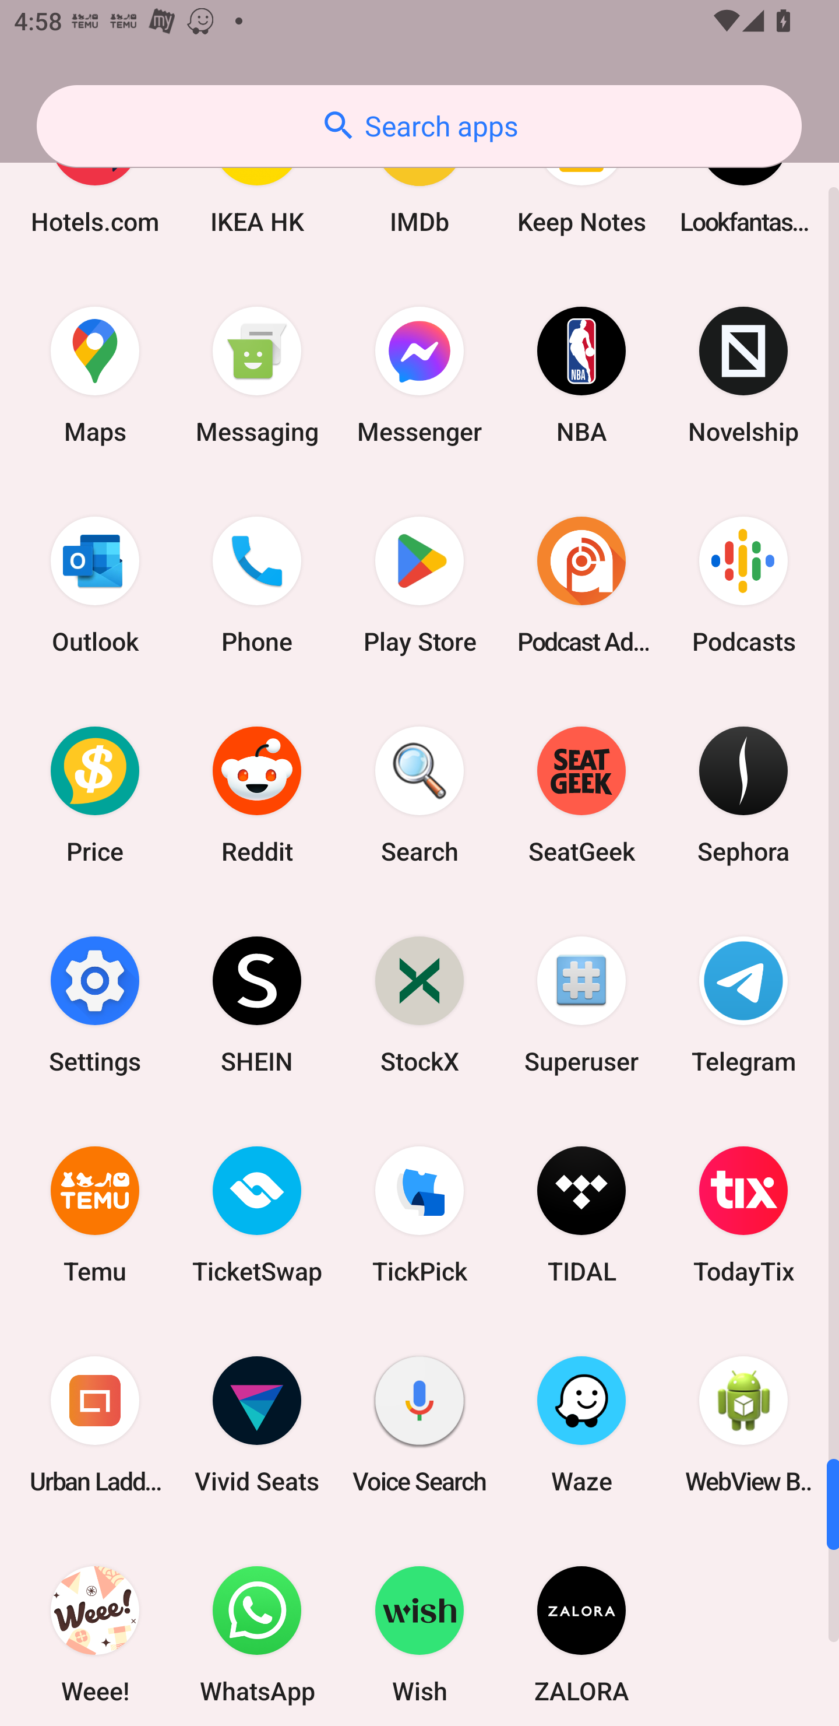 The width and height of the screenshot is (839, 1726). I want to click on Messenger, so click(419, 374).